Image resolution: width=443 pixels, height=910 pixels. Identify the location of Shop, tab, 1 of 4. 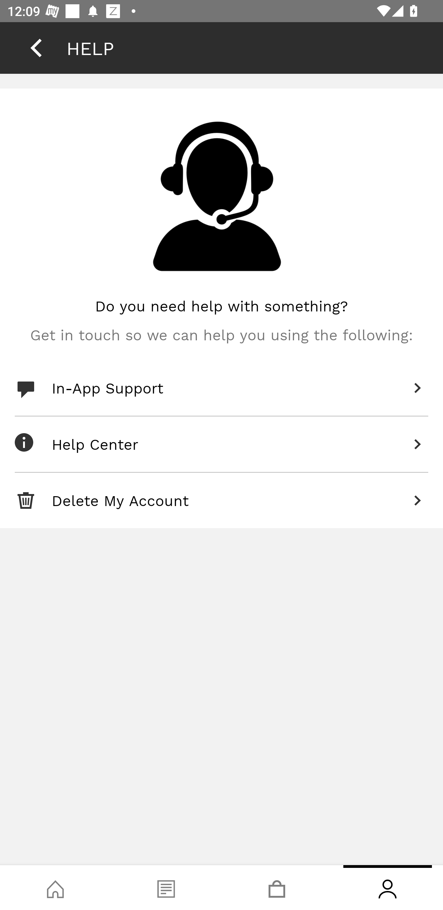
(55, 888).